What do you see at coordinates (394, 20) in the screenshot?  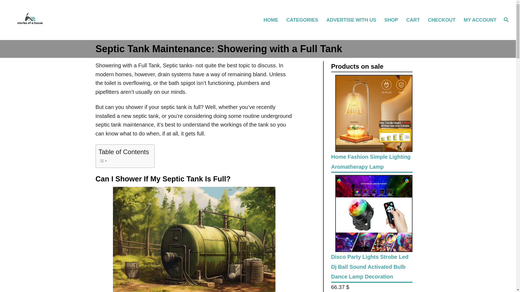 I see `SHOP` at bounding box center [394, 20].